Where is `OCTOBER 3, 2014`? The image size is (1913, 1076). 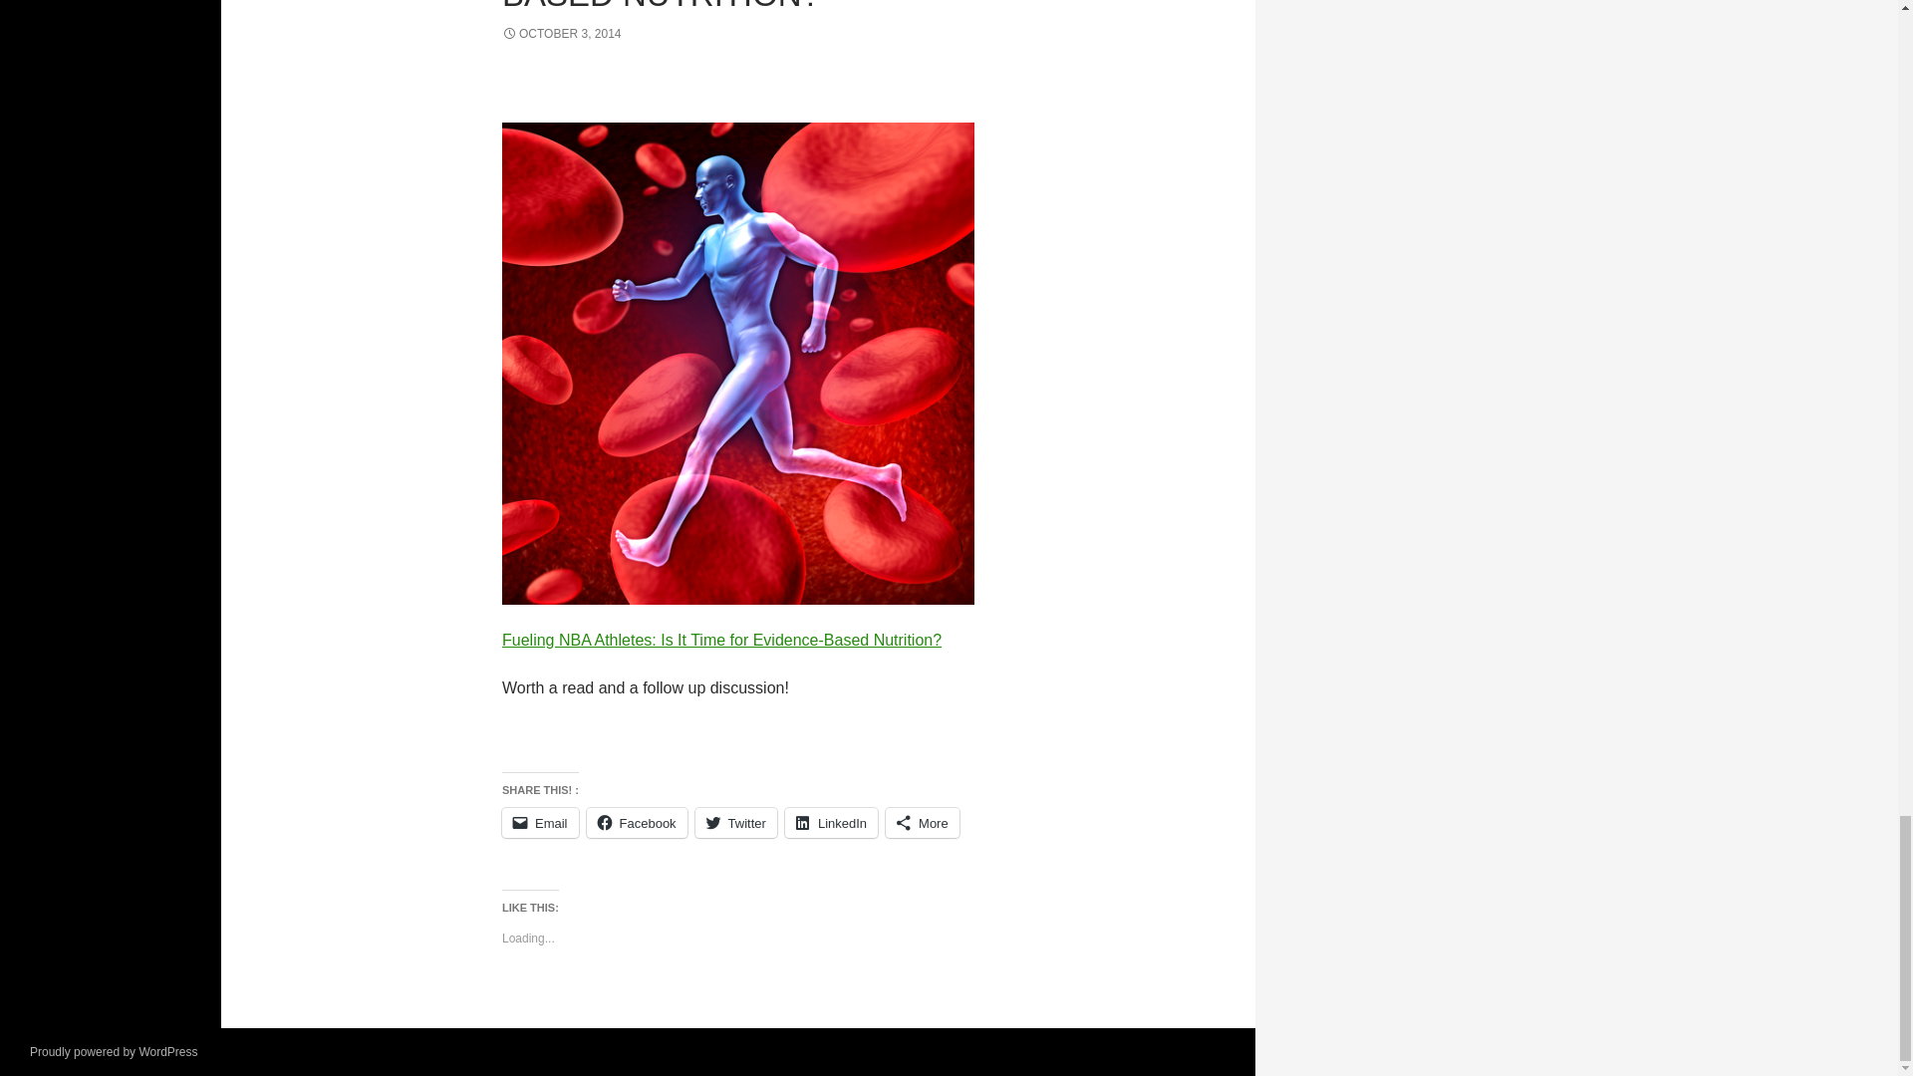
OCTOBER 3, 2014 is located at coordinates (562, 34).